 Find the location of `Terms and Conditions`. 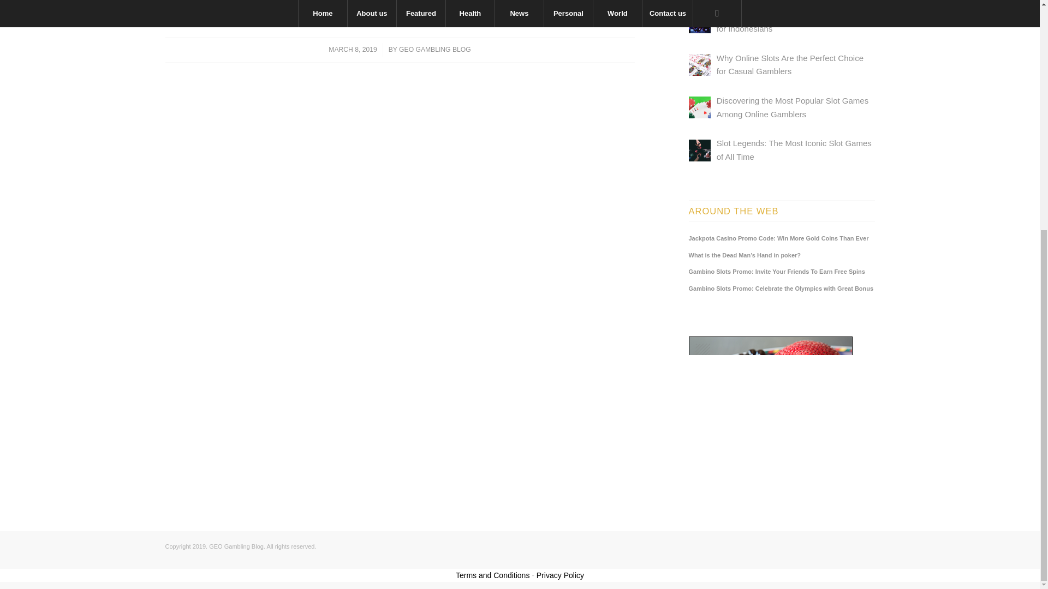

Terms and Conditions is located at coordinates (492, 575).